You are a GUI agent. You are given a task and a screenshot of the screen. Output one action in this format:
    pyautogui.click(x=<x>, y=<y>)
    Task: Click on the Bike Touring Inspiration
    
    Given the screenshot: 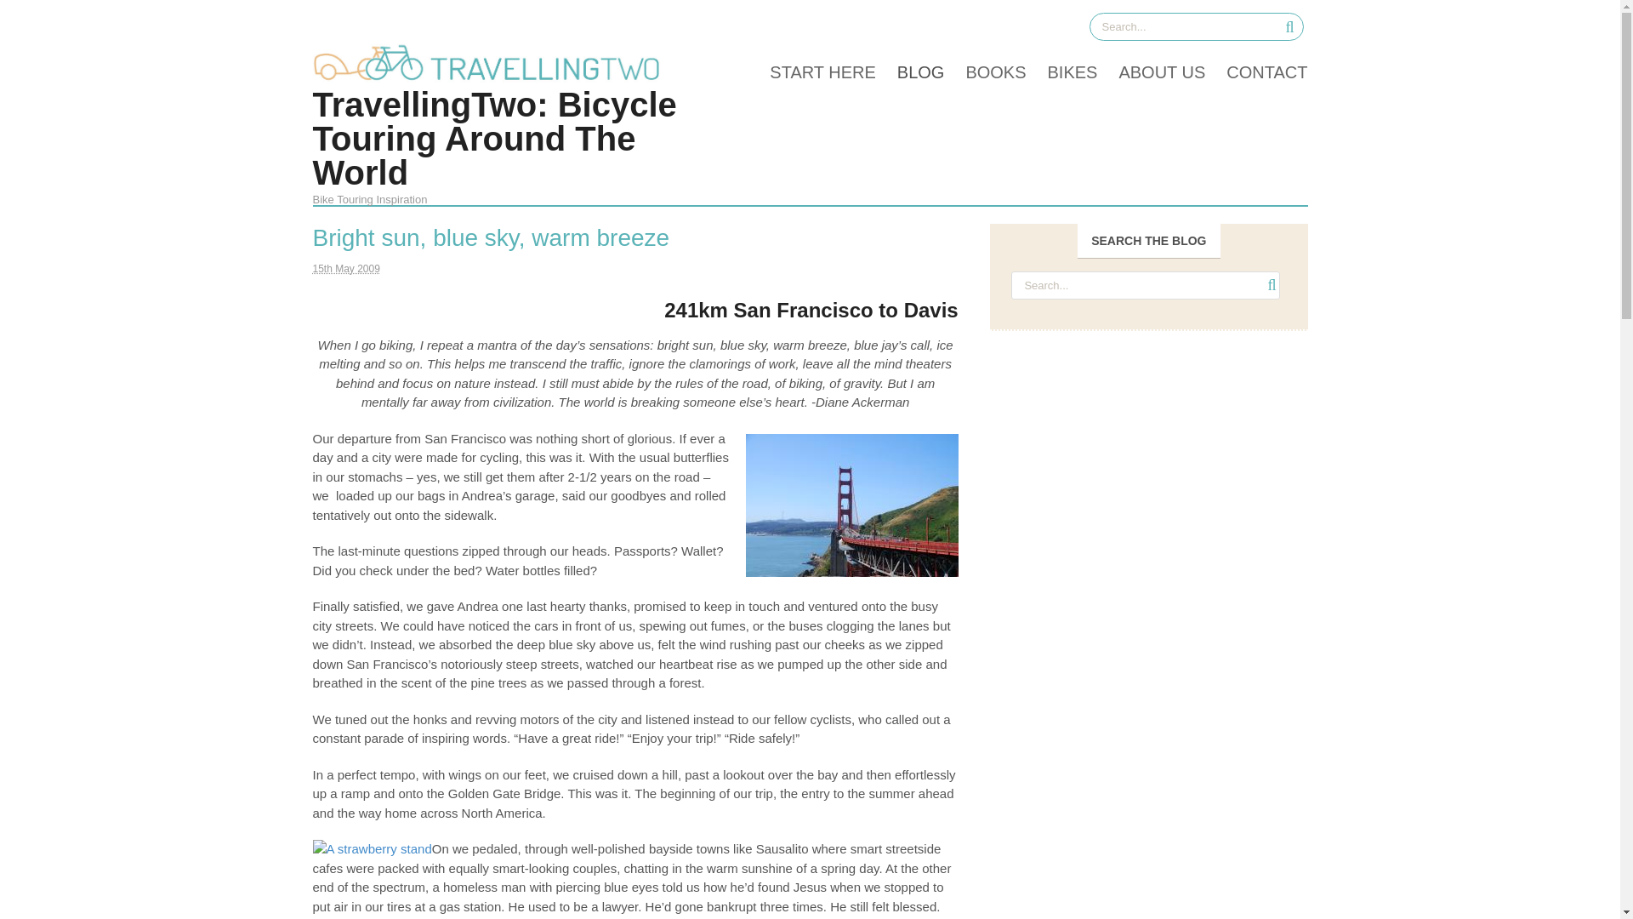 What is the action you would take?
    pyautogui.click(x=492, y=78)
    